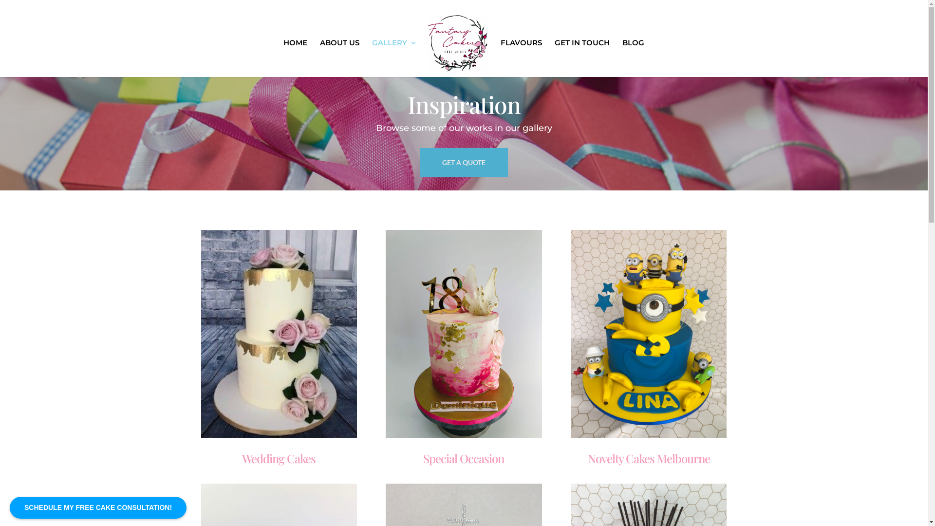  Describe the element at coordinates (464, 334) in the screenshot. I see `img_4812.jpg` at that location.